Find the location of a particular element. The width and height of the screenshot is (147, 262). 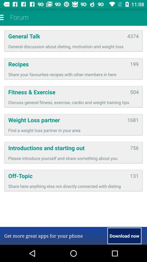

flip to download now icon is located at coordinates (124, 236).